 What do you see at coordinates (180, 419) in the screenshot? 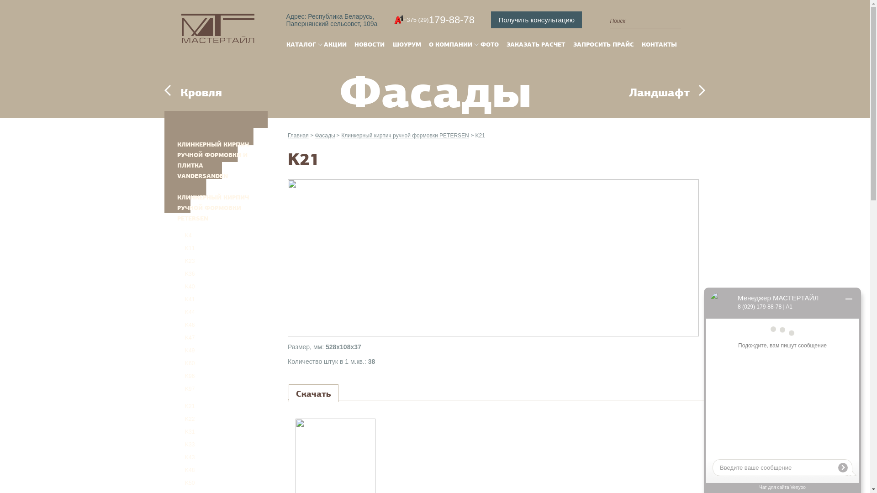
I see `K22` at bounding box center [180, 419].